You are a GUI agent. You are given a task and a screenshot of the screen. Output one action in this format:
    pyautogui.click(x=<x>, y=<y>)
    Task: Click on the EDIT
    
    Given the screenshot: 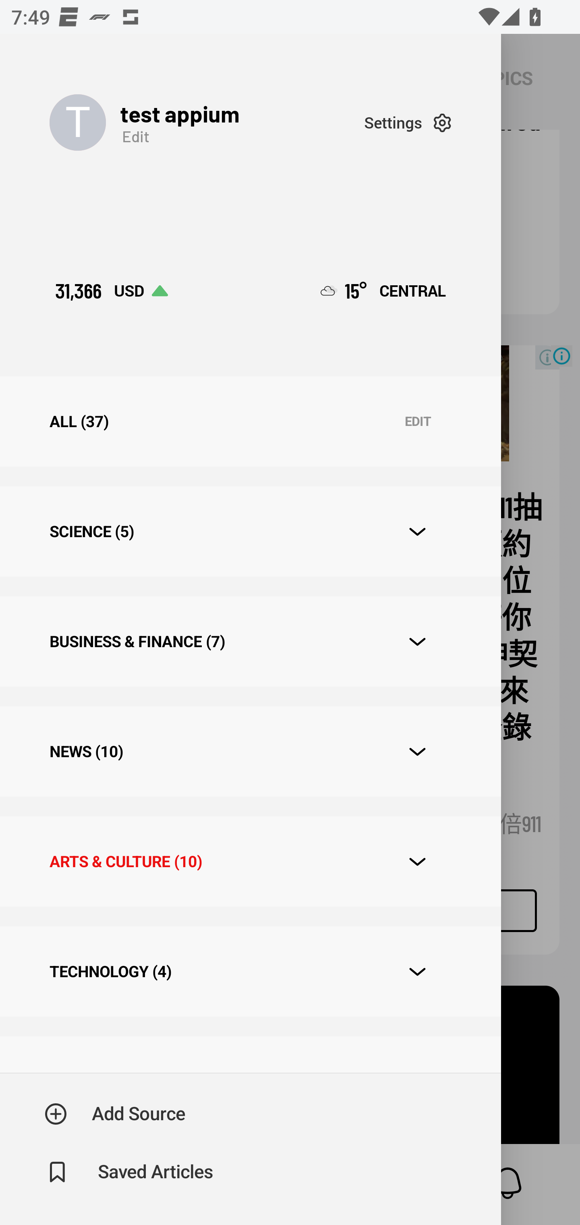 What is the action you would take?
    pyautogui.click(x=418, y=421)
    